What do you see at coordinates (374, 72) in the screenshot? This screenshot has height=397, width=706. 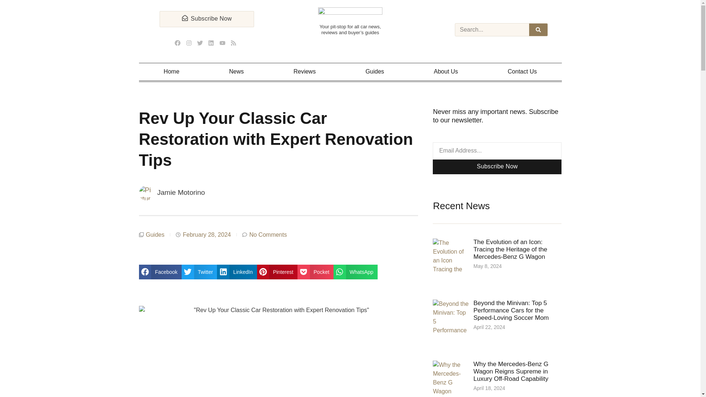 I see `Guides` at bounding box center [374, 72].